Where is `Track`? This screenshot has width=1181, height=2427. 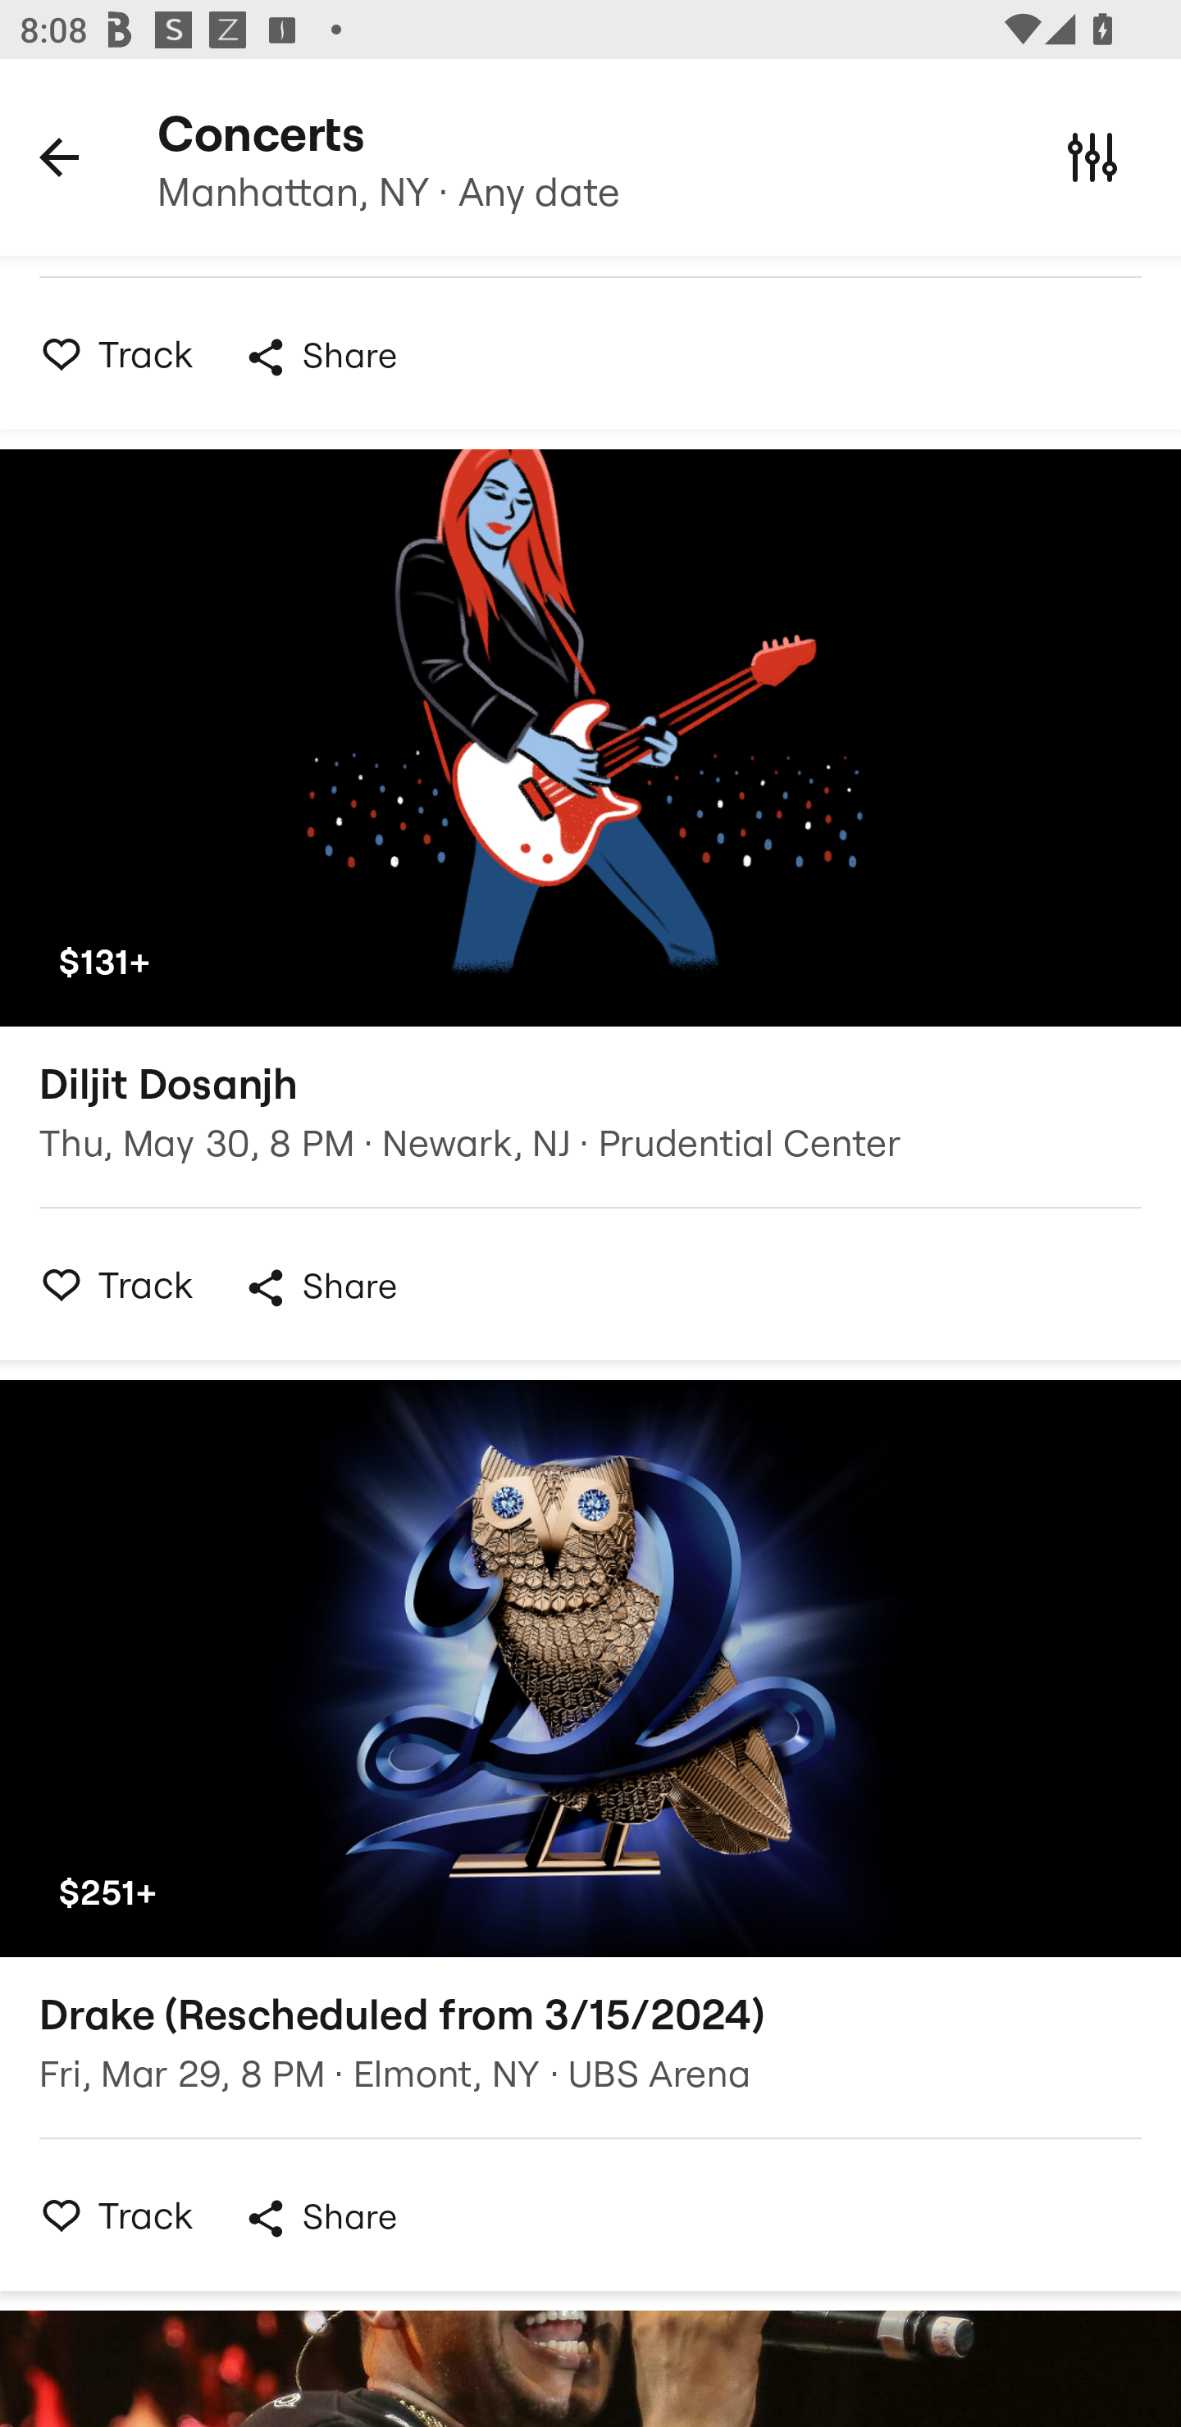
Track is located at coordinates (109, 1284).